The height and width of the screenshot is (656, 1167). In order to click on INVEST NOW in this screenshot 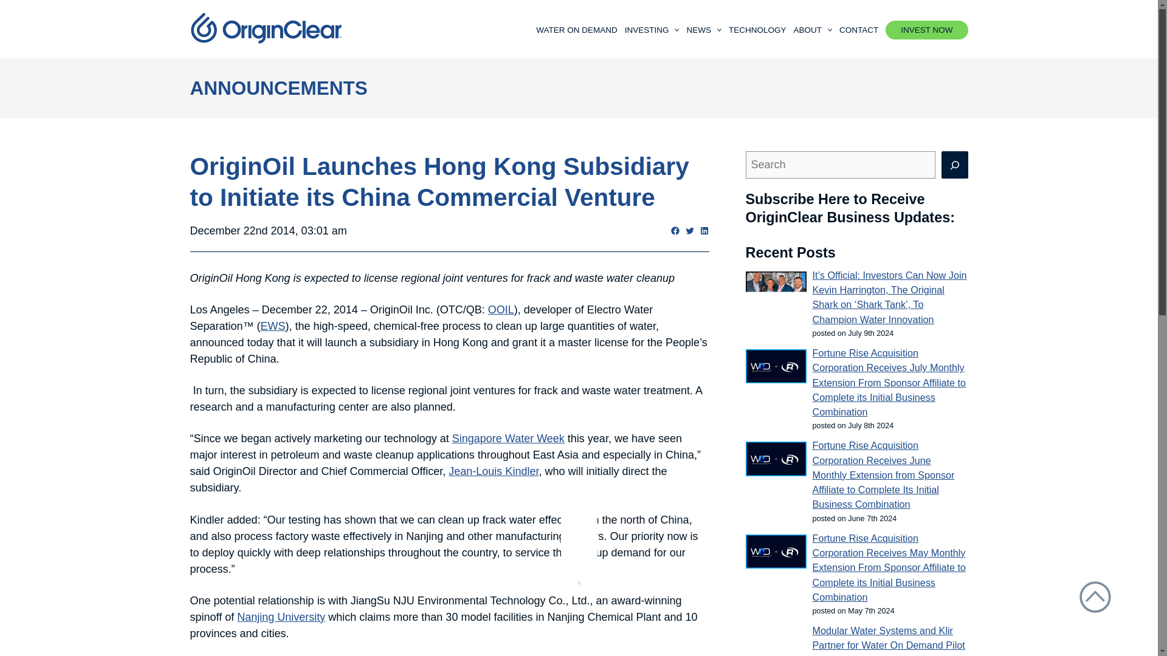, I will do `click(926, 29)`.